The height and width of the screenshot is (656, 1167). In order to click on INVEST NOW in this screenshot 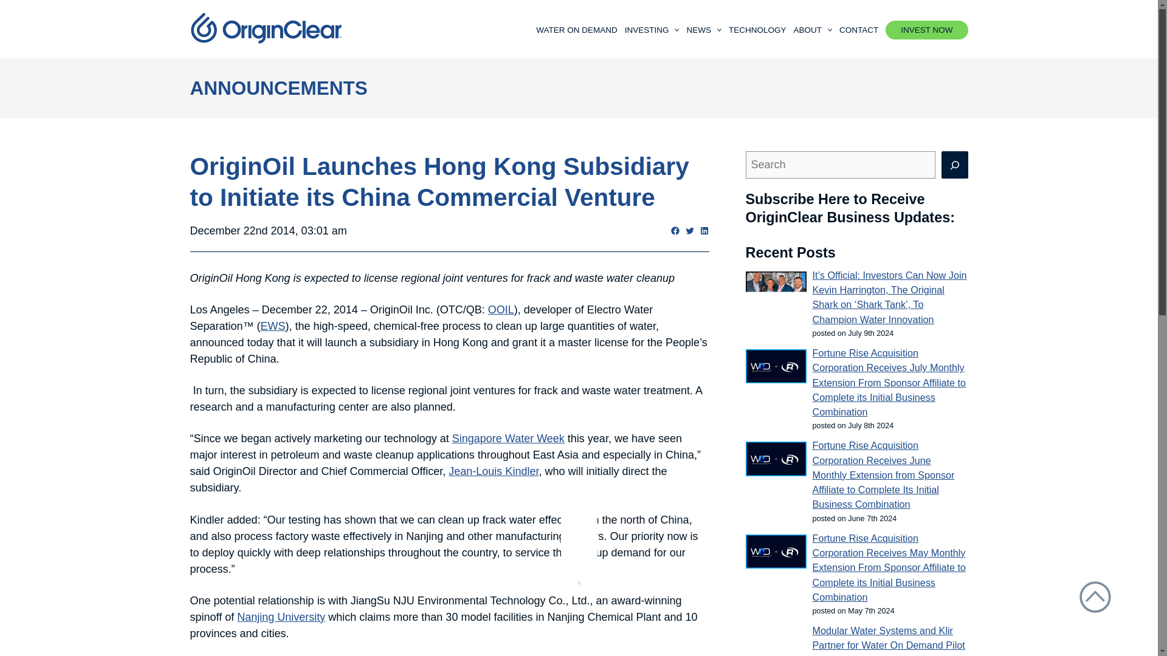, I will do `click(926, 29)`.